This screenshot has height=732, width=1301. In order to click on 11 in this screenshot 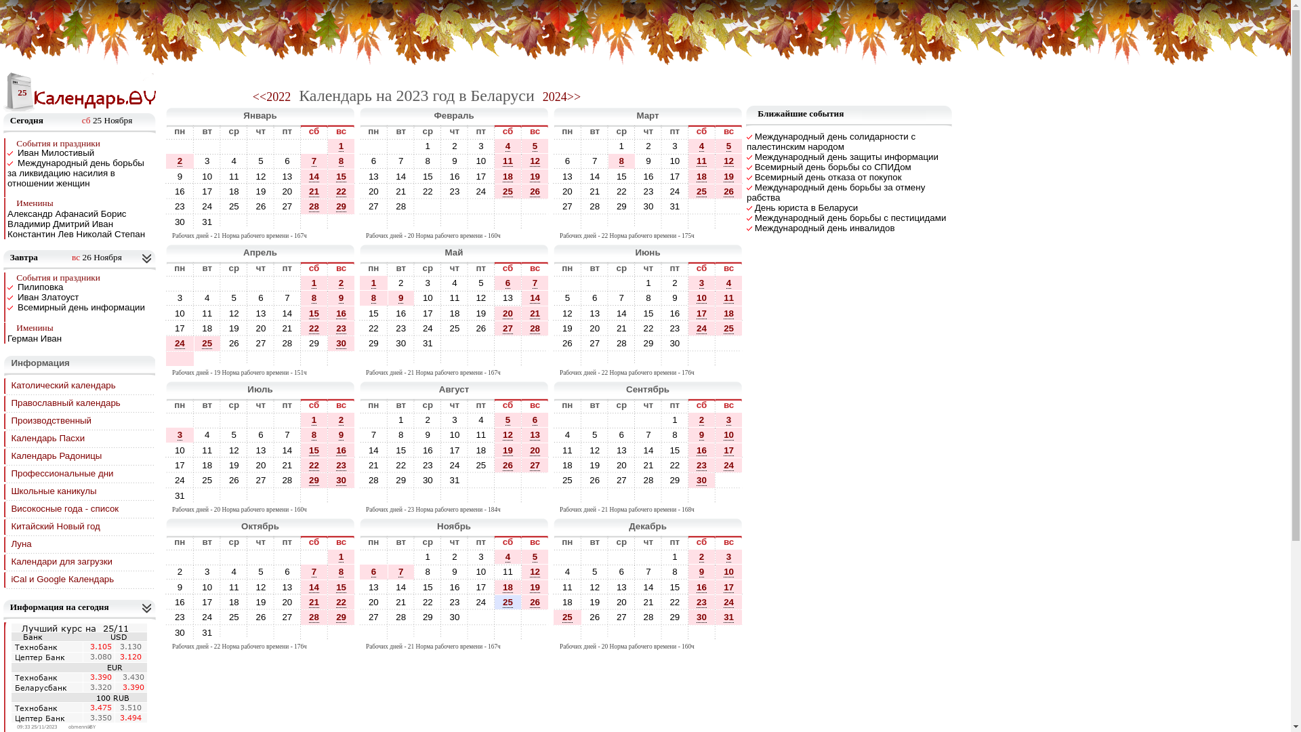, I will do `click(207, 313)`.